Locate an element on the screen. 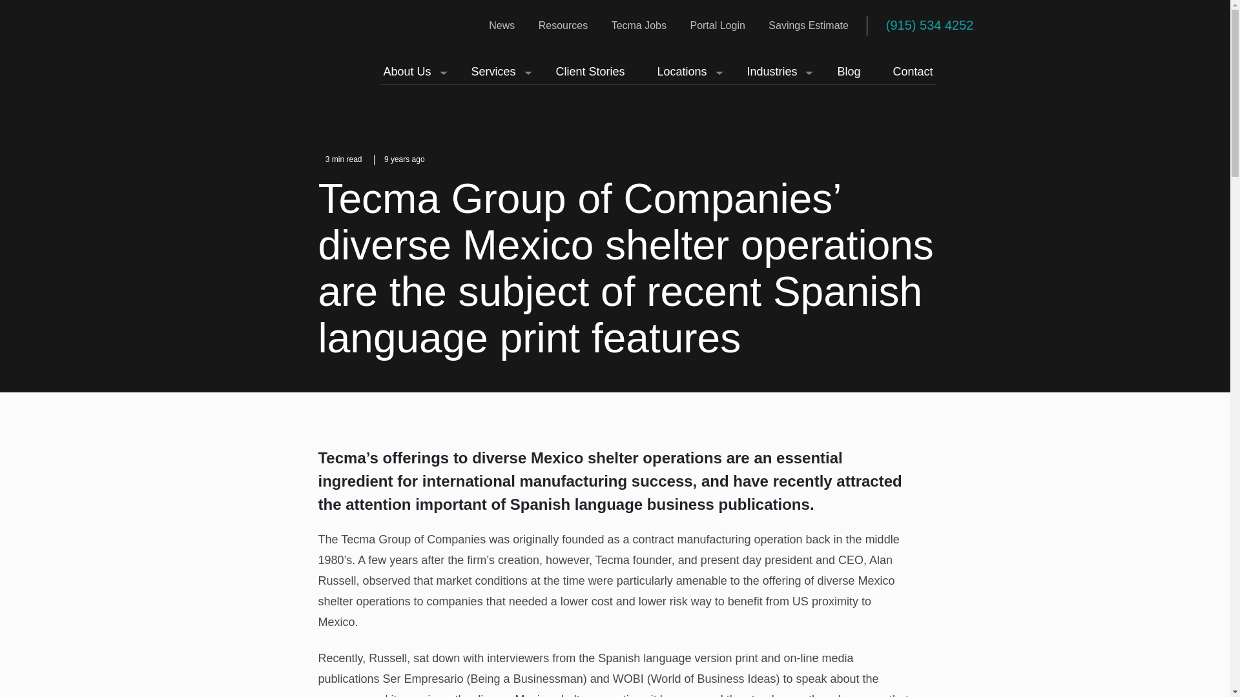  Portal Login is located at coordinates (717, 25).